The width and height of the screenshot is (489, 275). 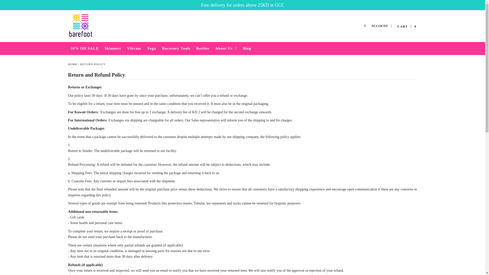 What do you see at coordinates (203, 48) in the screenshot?
I see `Bottles` at bounding box center [203, 48].